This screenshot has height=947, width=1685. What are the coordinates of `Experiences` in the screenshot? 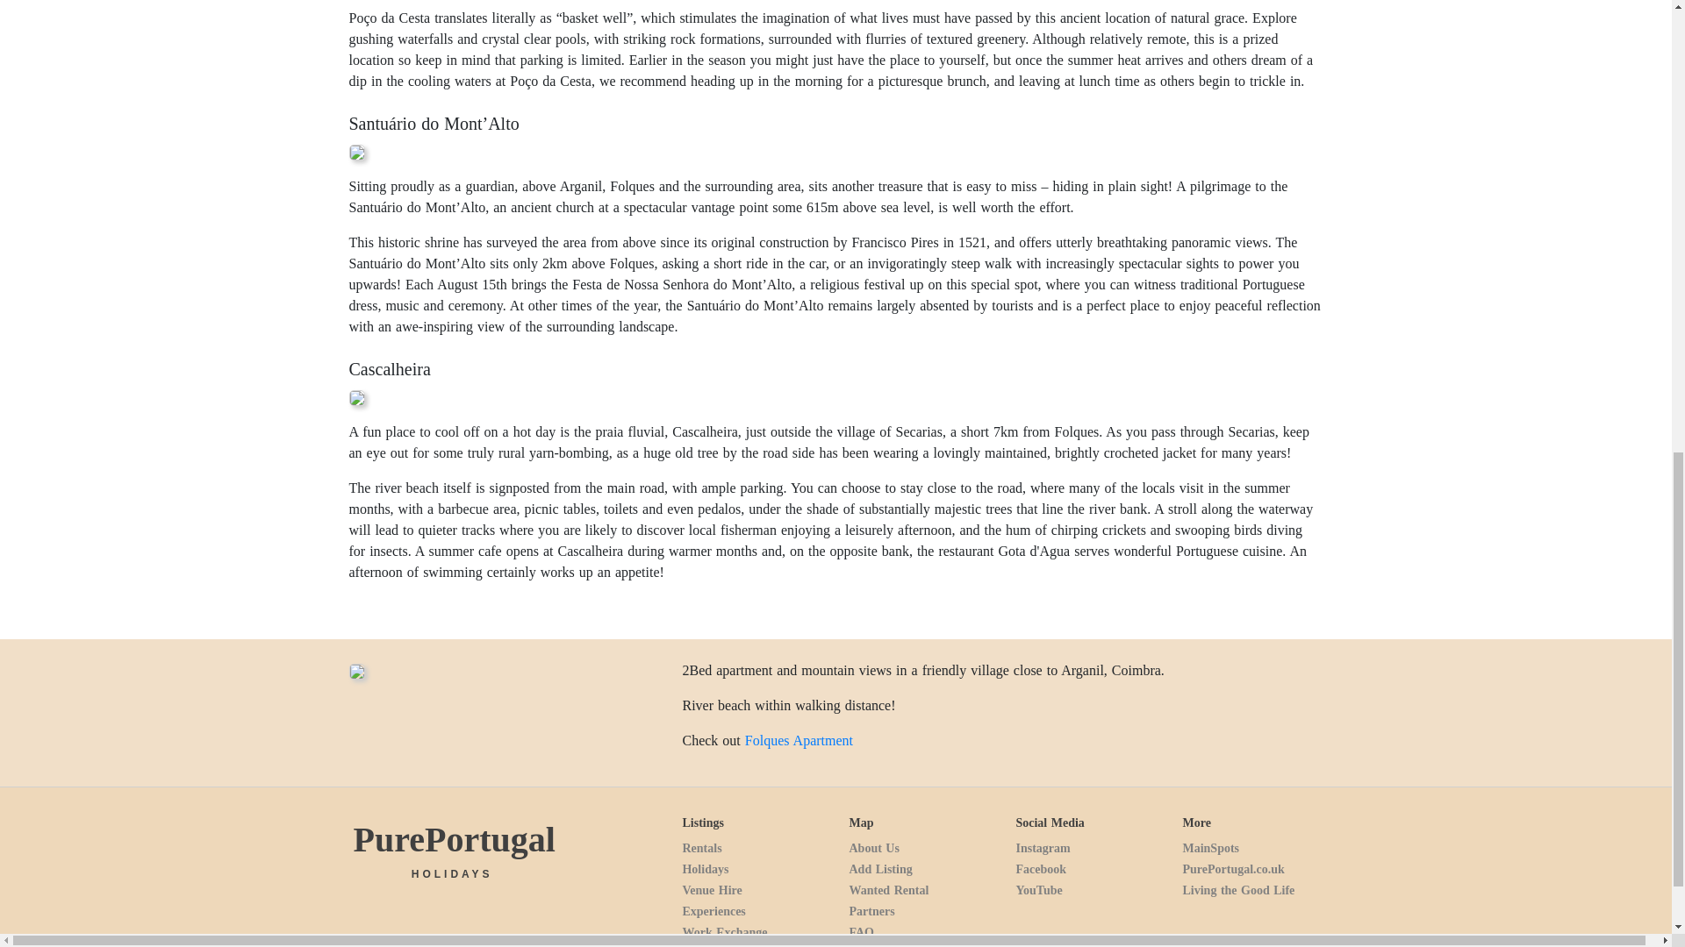 It's located at (713, 911).